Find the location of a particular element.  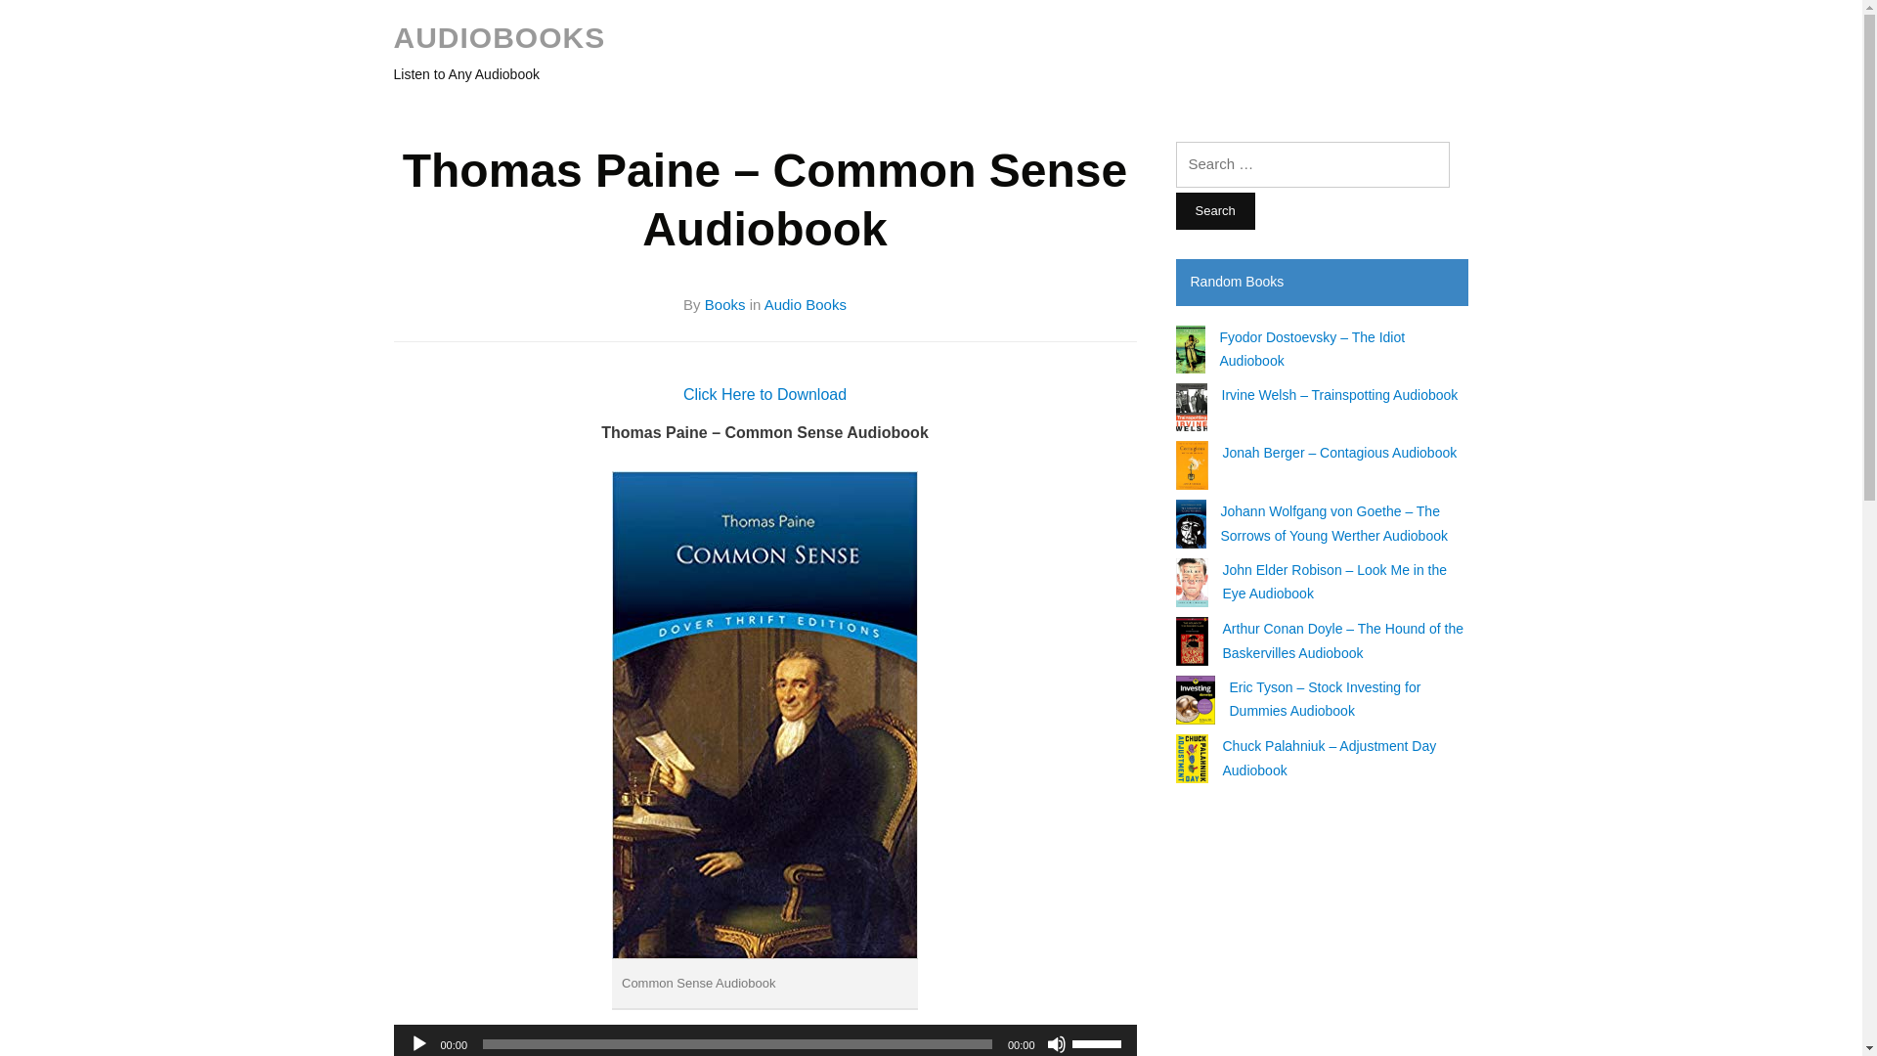

AUDIOBOOKS is located at coordinates (499, 37).